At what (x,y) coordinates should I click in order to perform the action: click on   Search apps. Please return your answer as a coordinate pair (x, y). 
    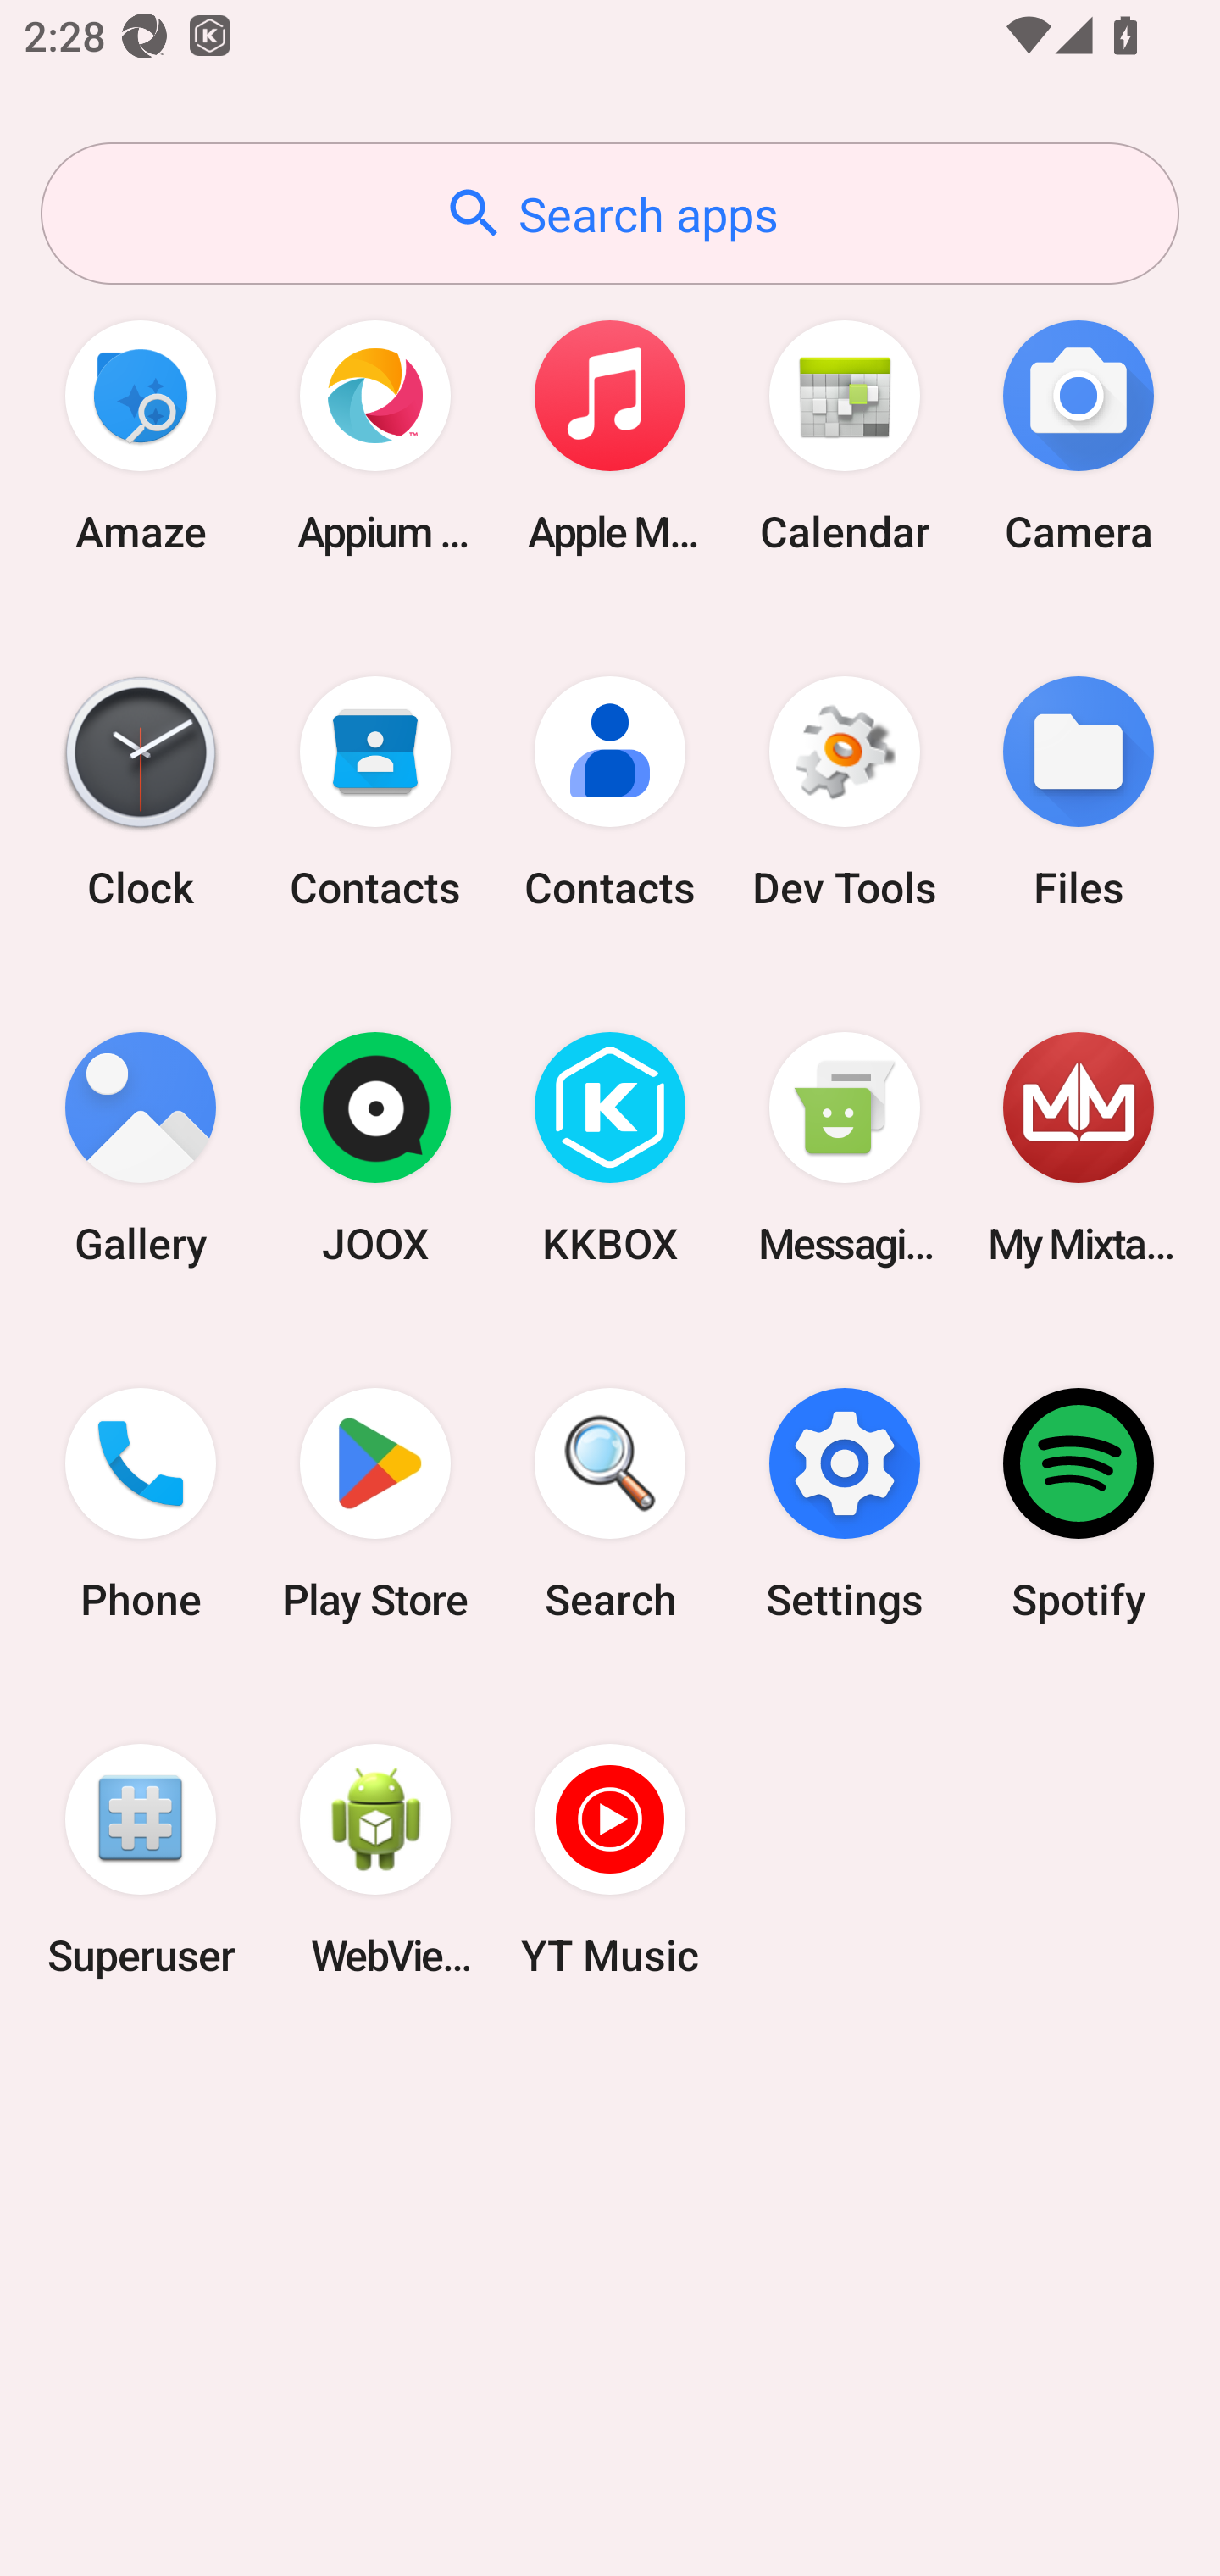
    Looking at the image, I should click on (610, 214).